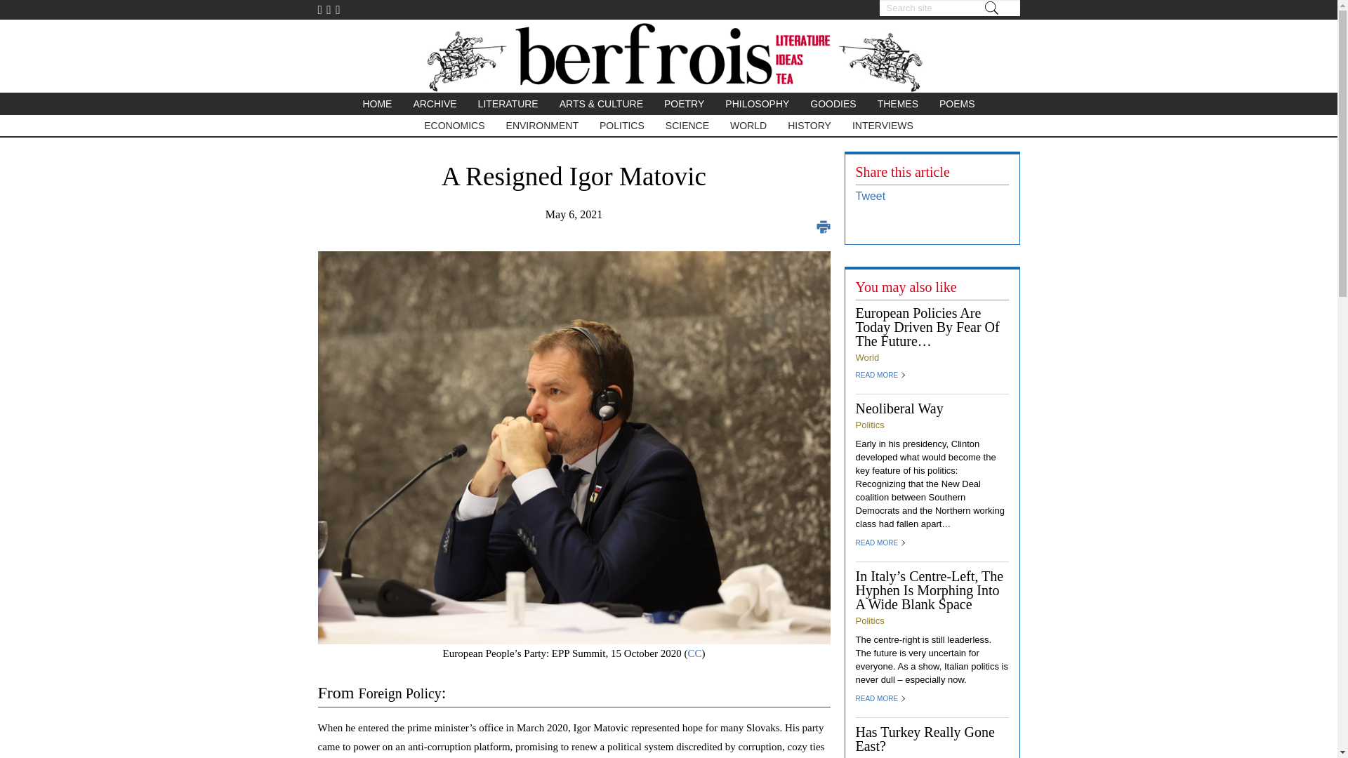 The height and width of the screenshot is (758, 1348). What do you see at coordinates (400, 693) in the screenshot?
I see `Foreign Policy` at bounding box center [400, 693].